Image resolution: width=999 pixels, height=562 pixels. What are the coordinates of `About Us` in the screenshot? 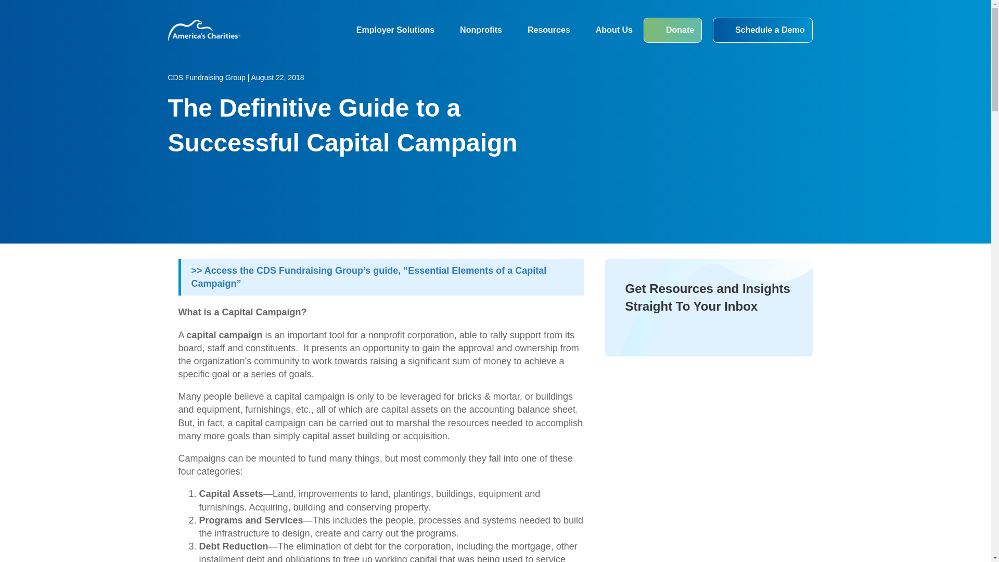 It's located at (607, 30).